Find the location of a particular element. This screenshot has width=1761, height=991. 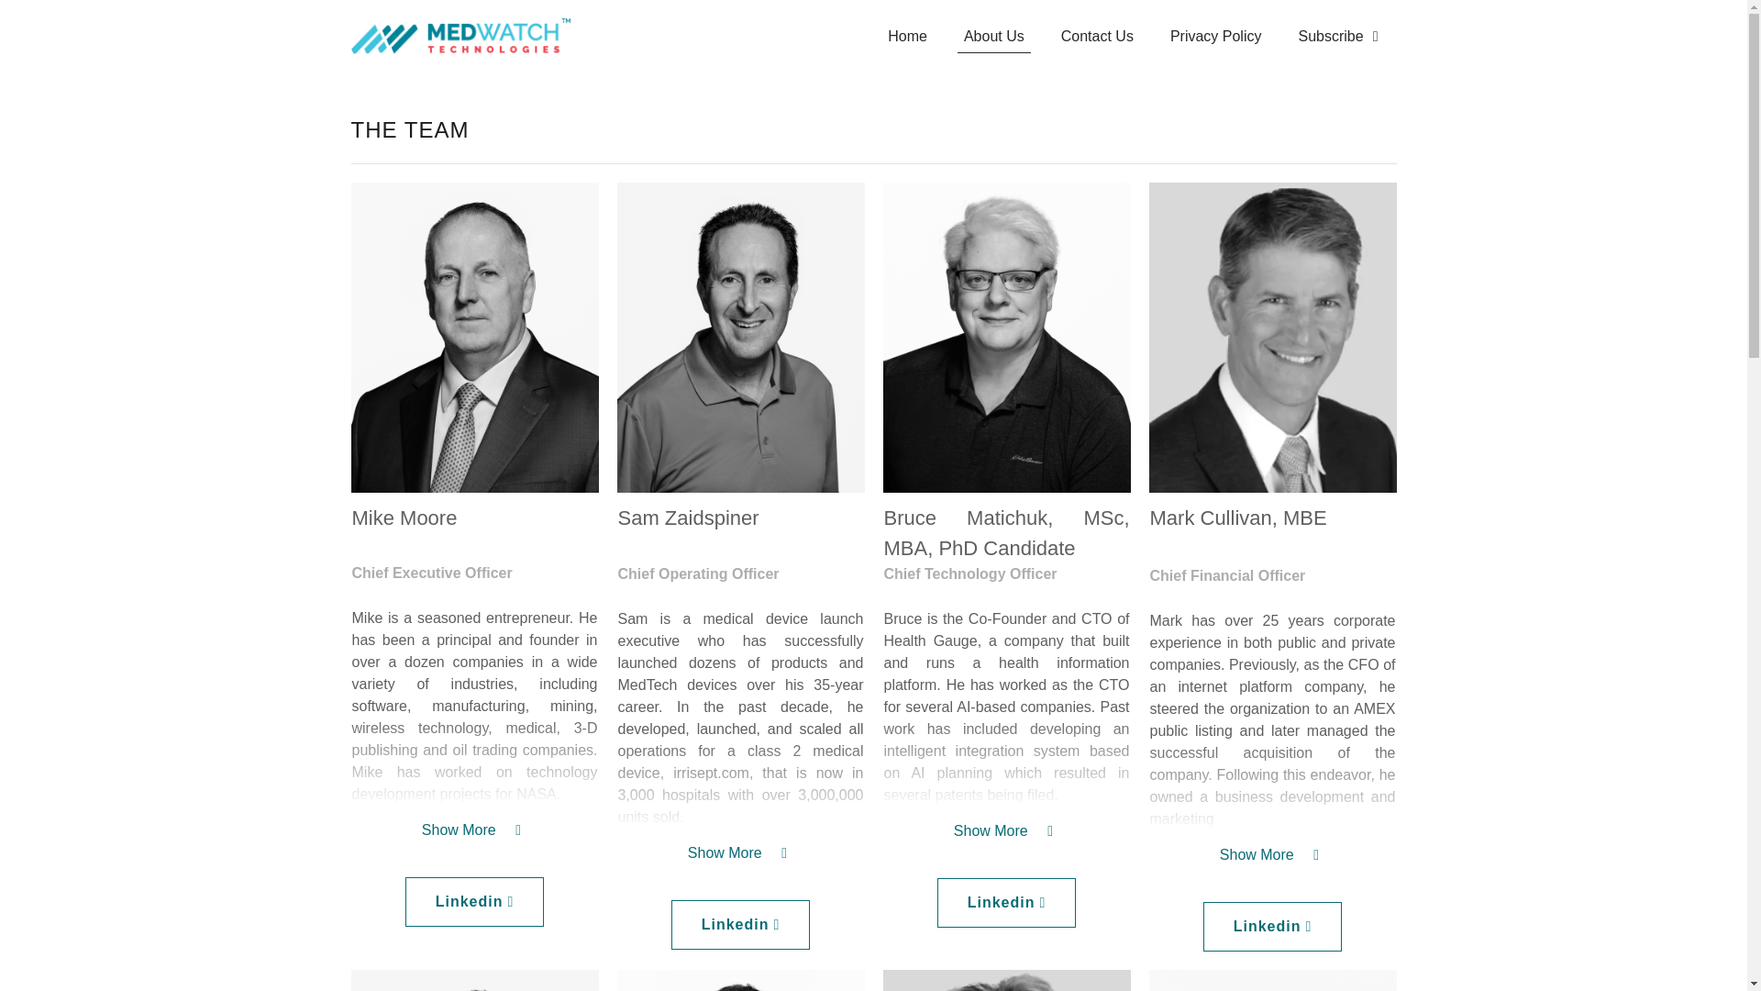

Privacy Policy is located at coordinates (1215, 37).